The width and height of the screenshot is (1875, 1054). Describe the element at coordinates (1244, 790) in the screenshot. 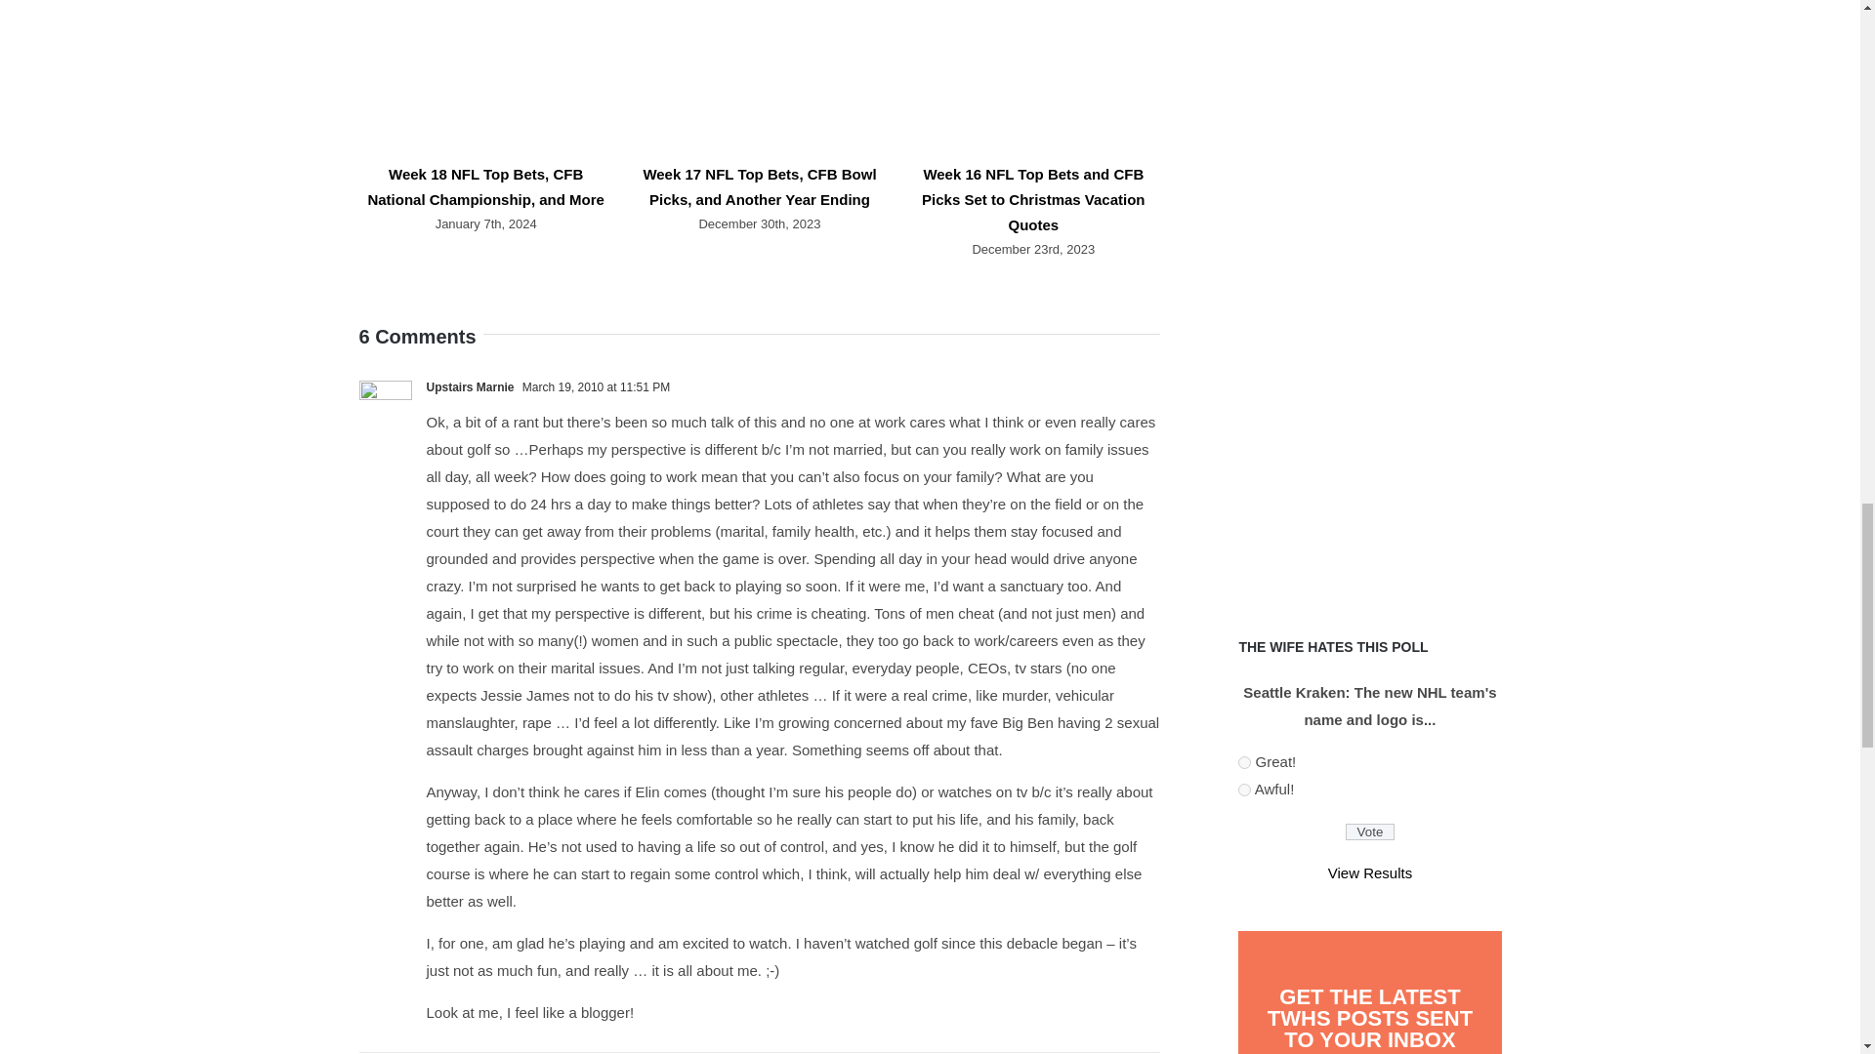

I see `375` at that location.